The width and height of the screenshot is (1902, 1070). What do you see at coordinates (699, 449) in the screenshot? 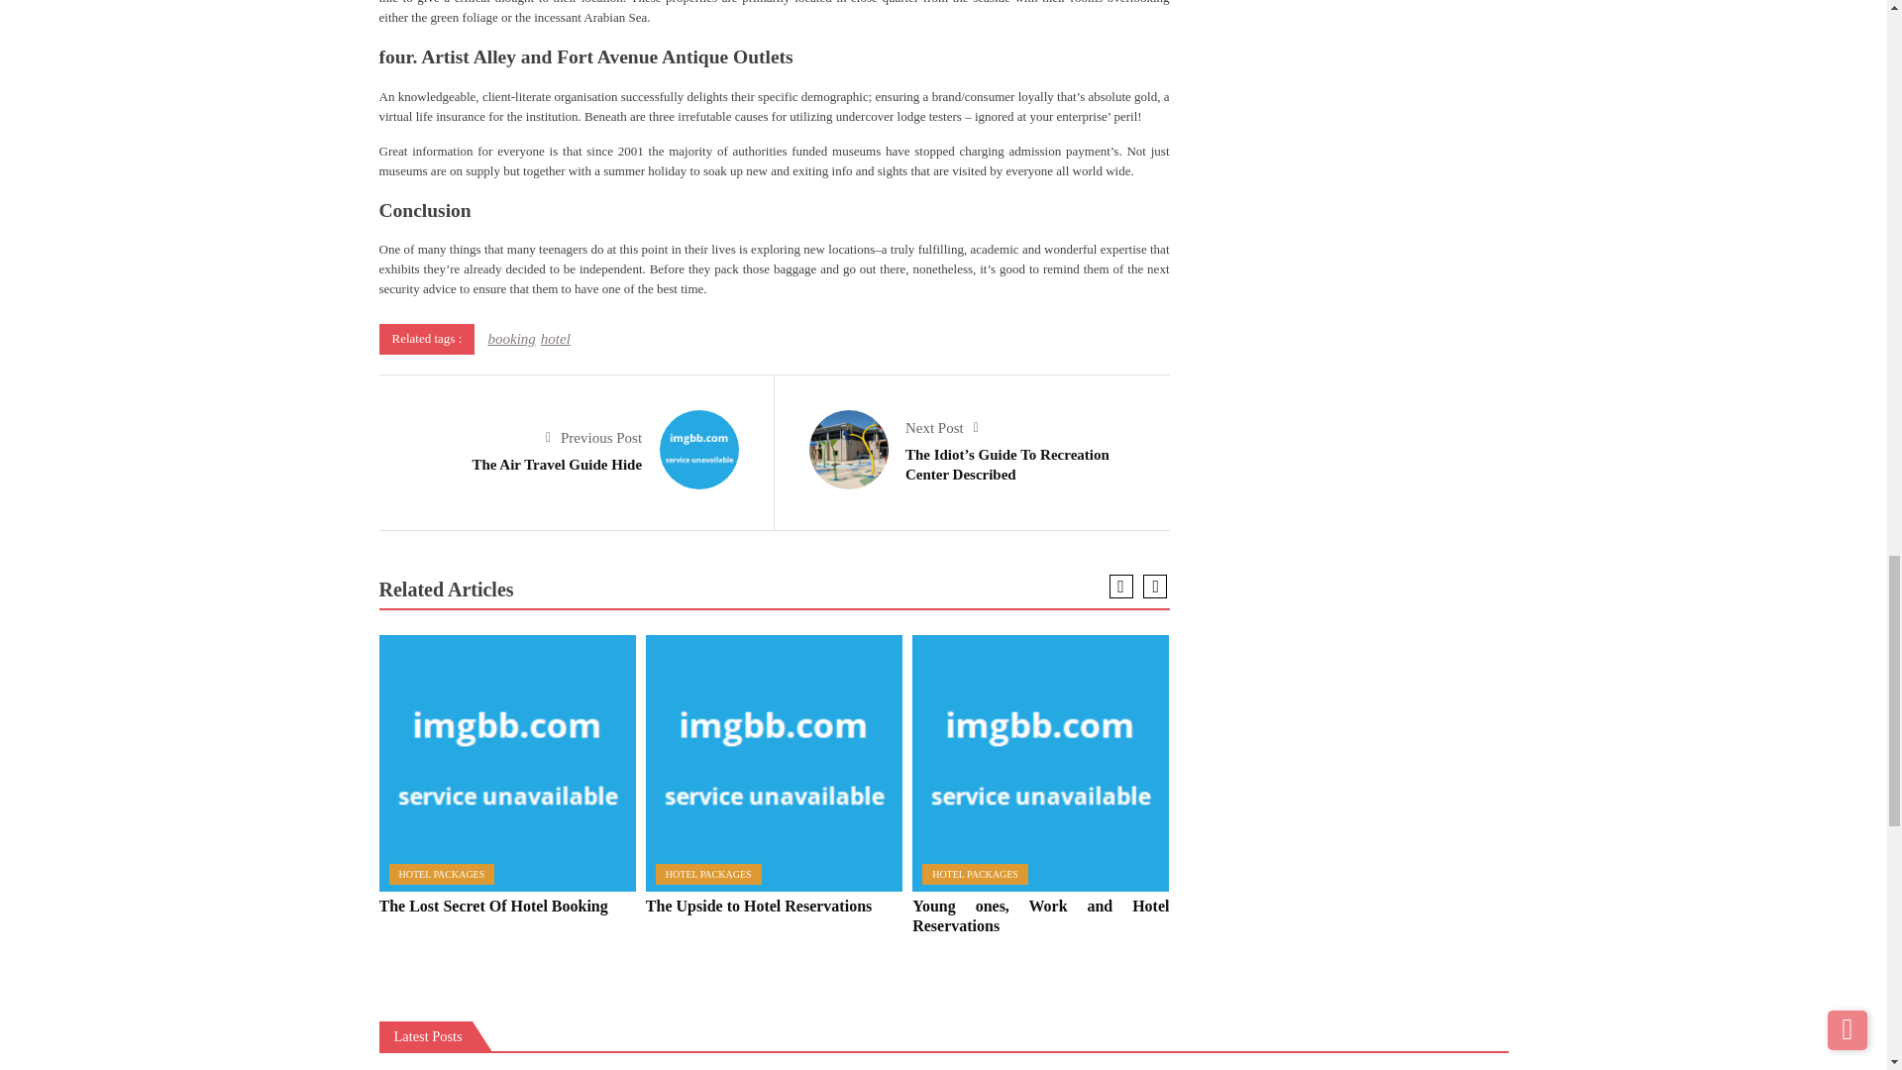
I see `The Air Travel Guide Hide` at bounding box center [699, 449].